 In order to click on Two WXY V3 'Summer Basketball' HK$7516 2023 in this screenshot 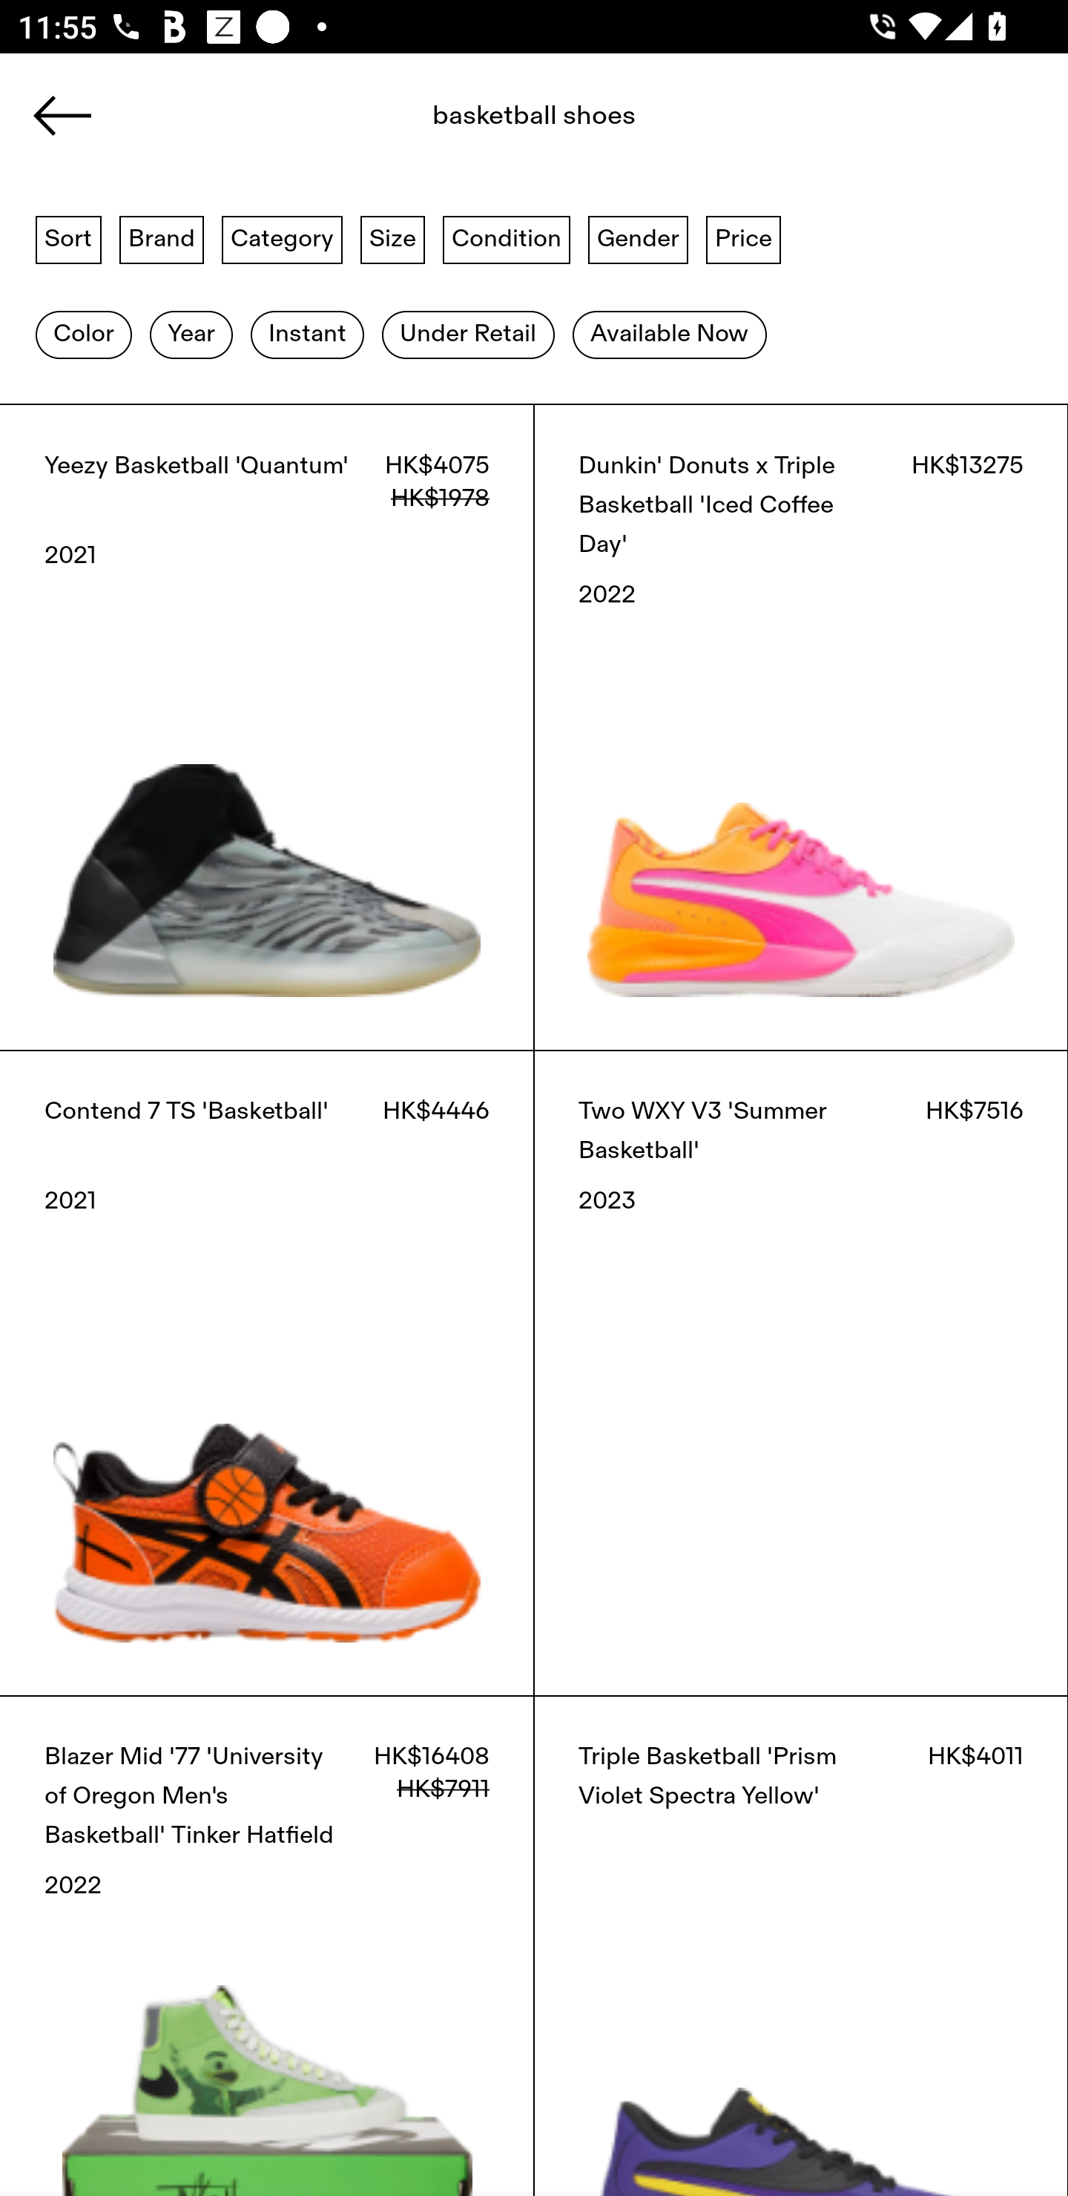, I will do `click(801, 1372)`.